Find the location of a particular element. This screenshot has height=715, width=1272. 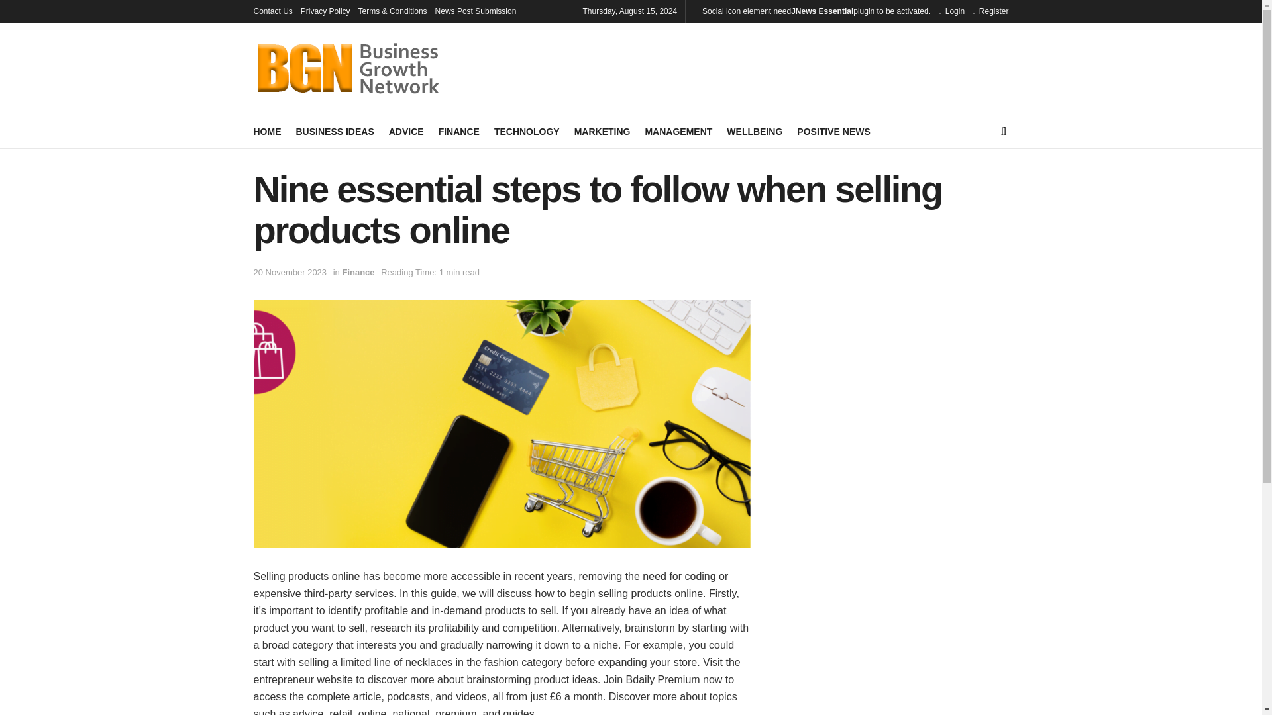

Contact Us is located at coordinates (273, 11).